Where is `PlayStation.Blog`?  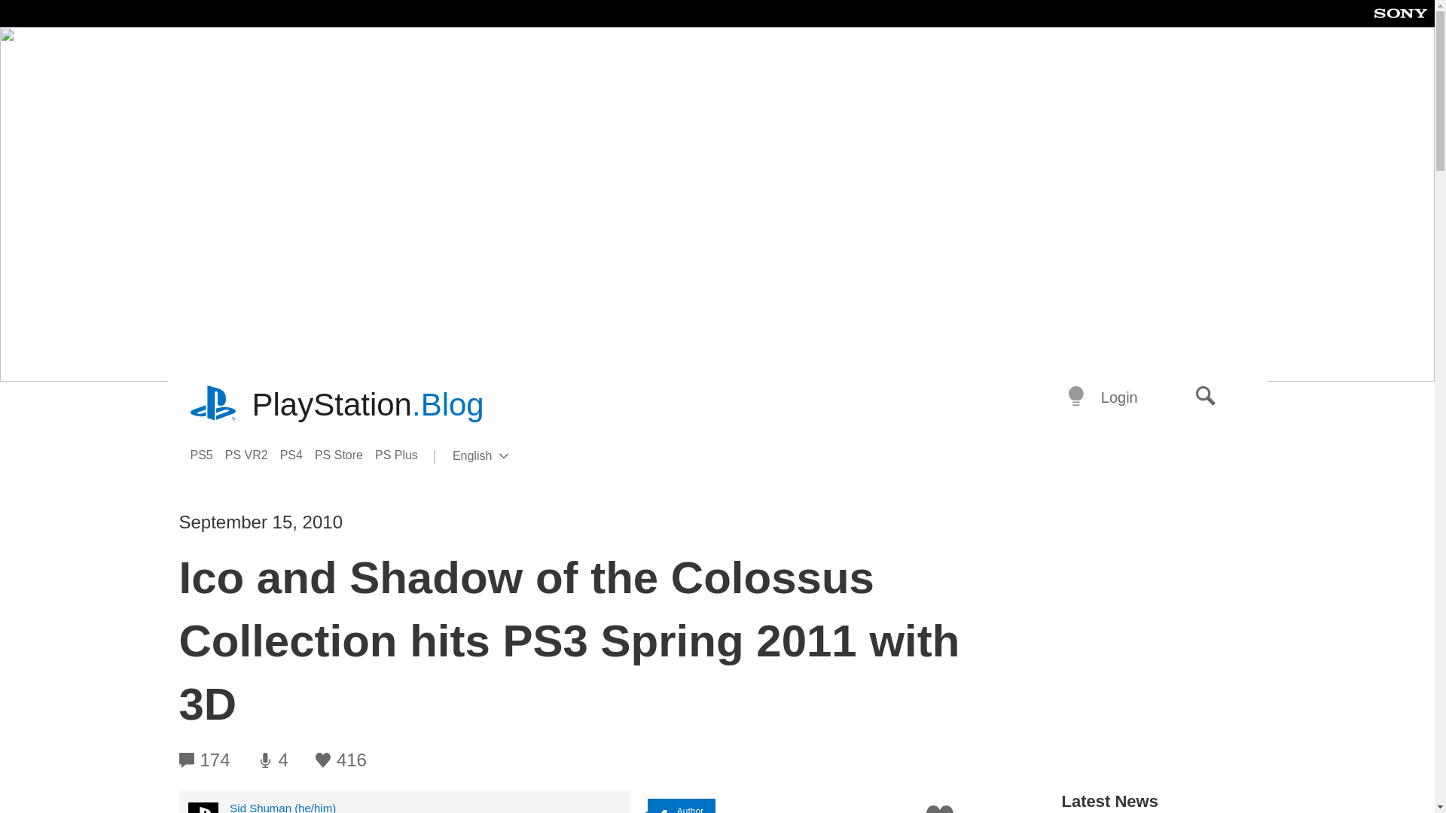 PlayStation.Blog is located at coordinates (368, 405).